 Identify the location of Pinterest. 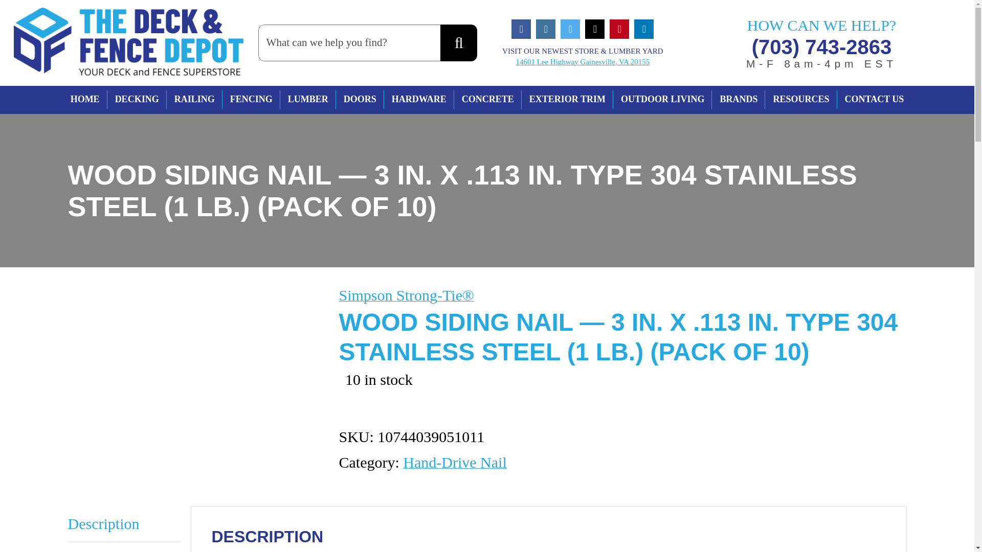
(619, 29).